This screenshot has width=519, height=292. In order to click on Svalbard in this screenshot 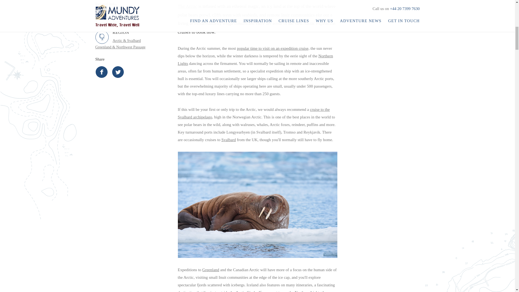, I will do `click(228, 140)`.